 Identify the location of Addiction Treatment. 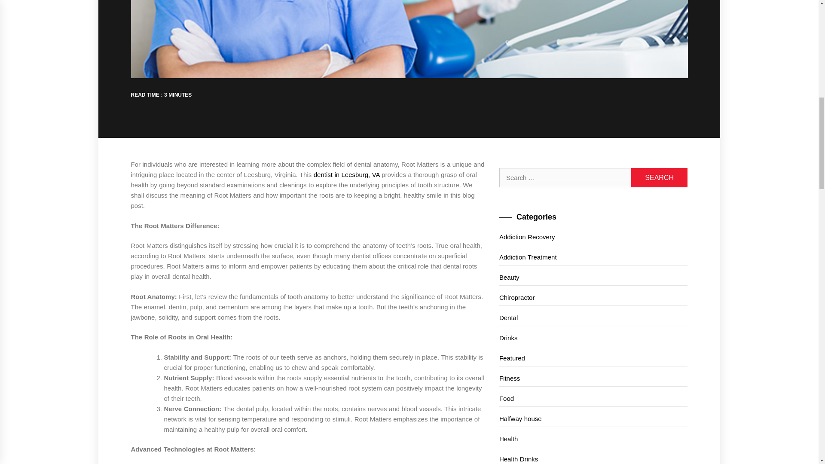
(593, 257).